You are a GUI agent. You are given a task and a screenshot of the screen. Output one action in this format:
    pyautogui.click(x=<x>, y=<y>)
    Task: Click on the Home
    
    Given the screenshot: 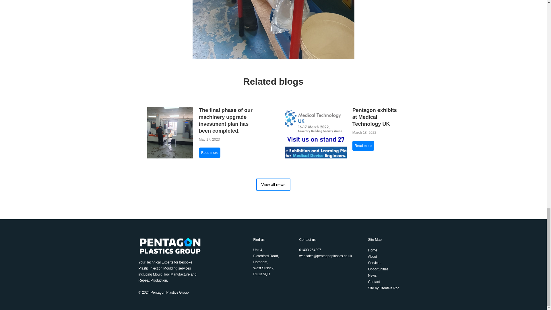 What is the action you would take?
    pyautogui.click(x=388, y=250)
    